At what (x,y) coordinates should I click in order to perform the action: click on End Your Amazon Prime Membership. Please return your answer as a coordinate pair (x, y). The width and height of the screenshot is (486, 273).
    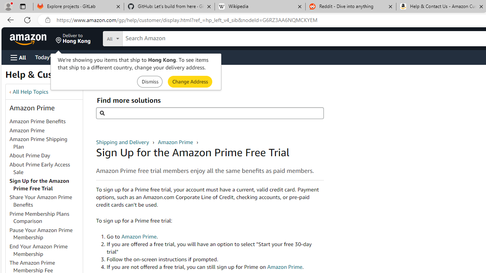
    Looking at the image, I should click on (39, 250).